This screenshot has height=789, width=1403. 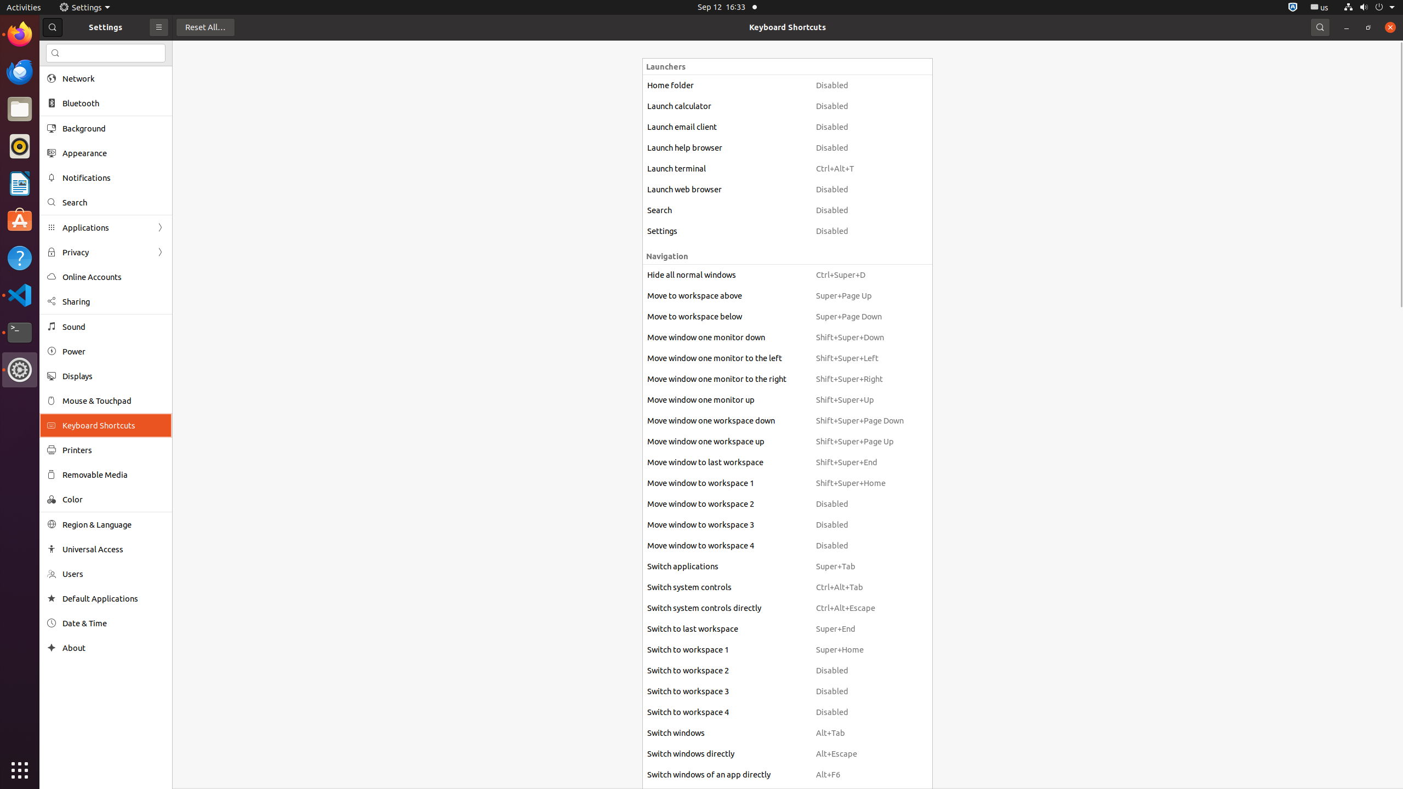 What do you see at coordinates (1347, 27) in the screenshot?
I see `Minimize` at bounding box center [1347, 27].